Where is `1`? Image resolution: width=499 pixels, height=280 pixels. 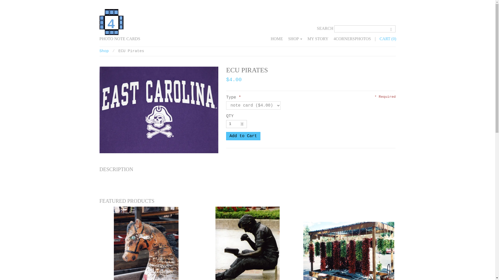
1 is located at coordinates (237, 124).